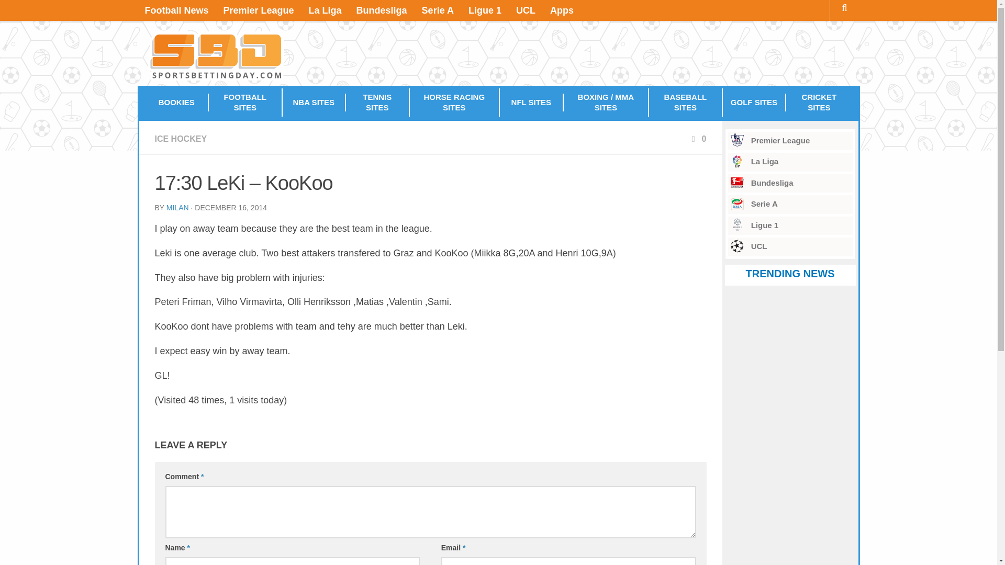  I want to click on BOOKIES, so click(177, 103).